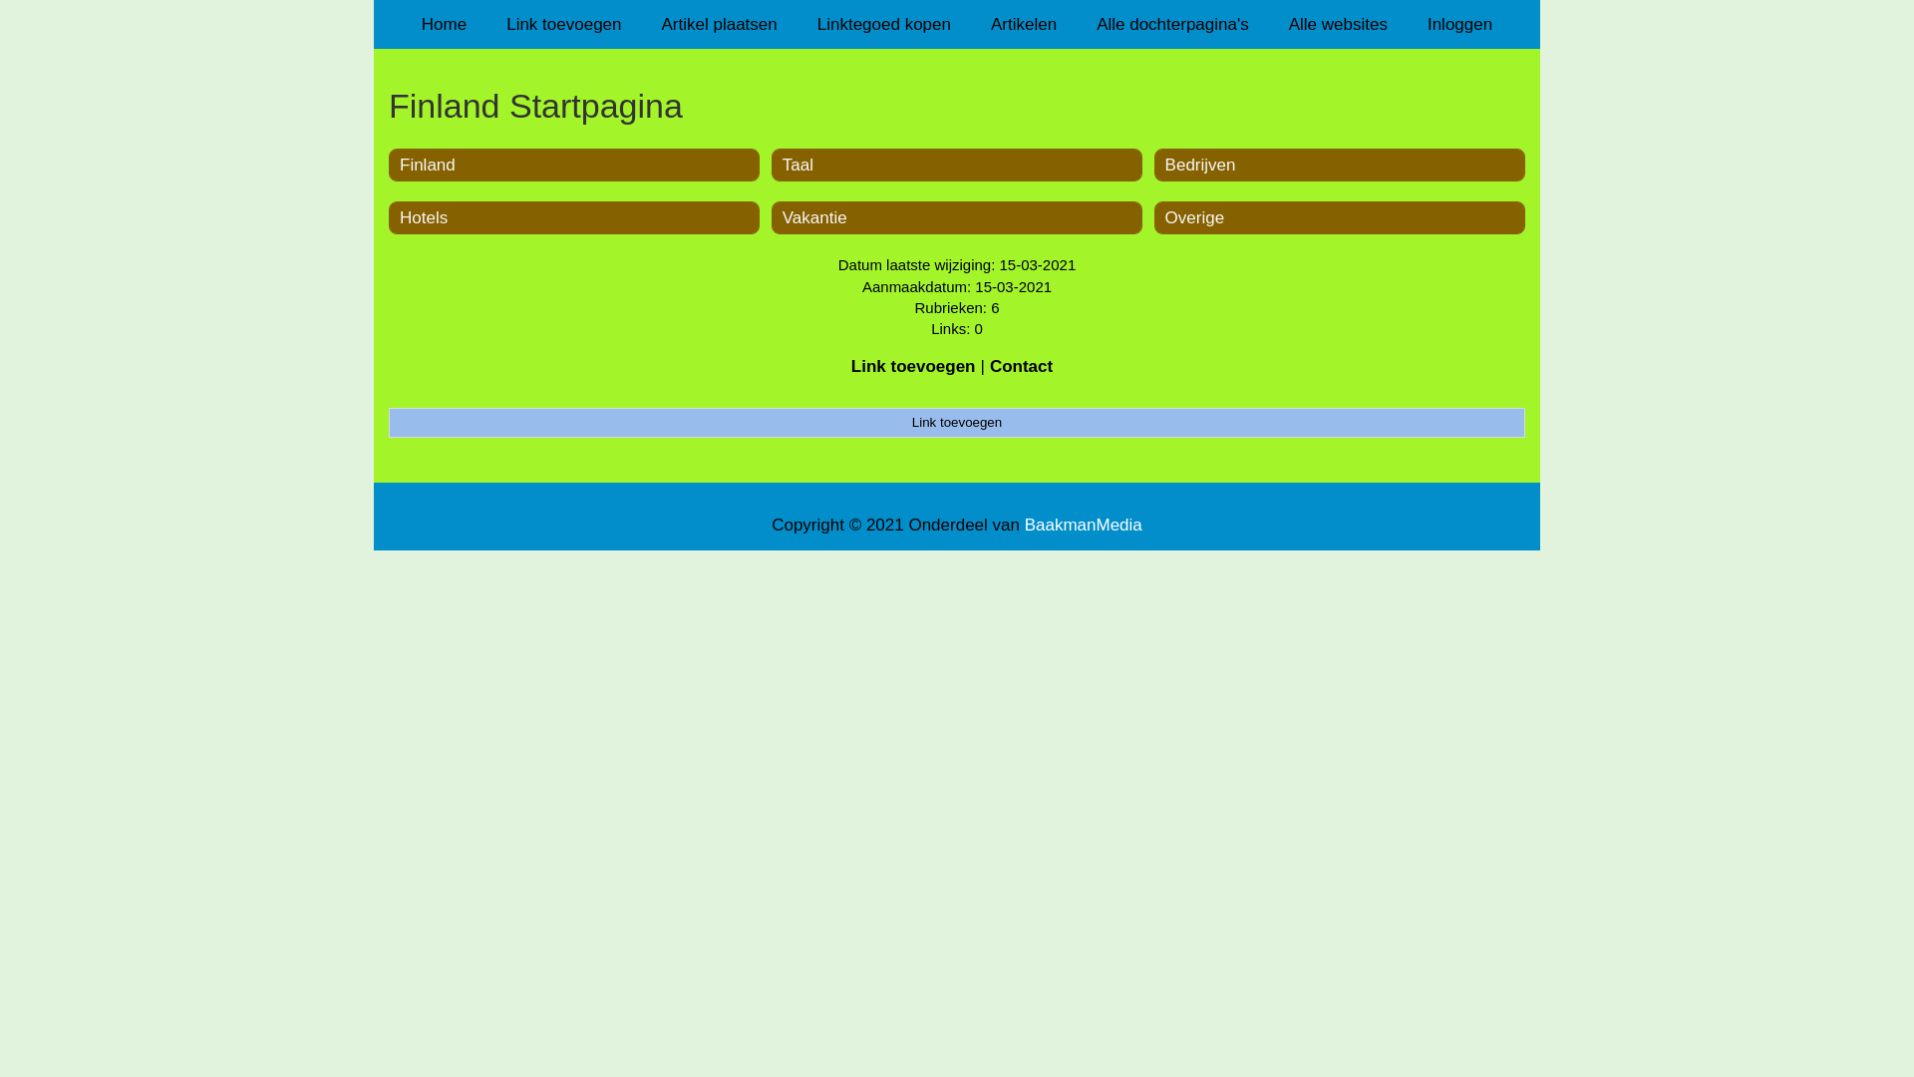 This screenshot has height=1077, width=1914. Describe the element at coordinates (1172, 24) in the screenshot. I see `Alle dochterpagina's` at that location.